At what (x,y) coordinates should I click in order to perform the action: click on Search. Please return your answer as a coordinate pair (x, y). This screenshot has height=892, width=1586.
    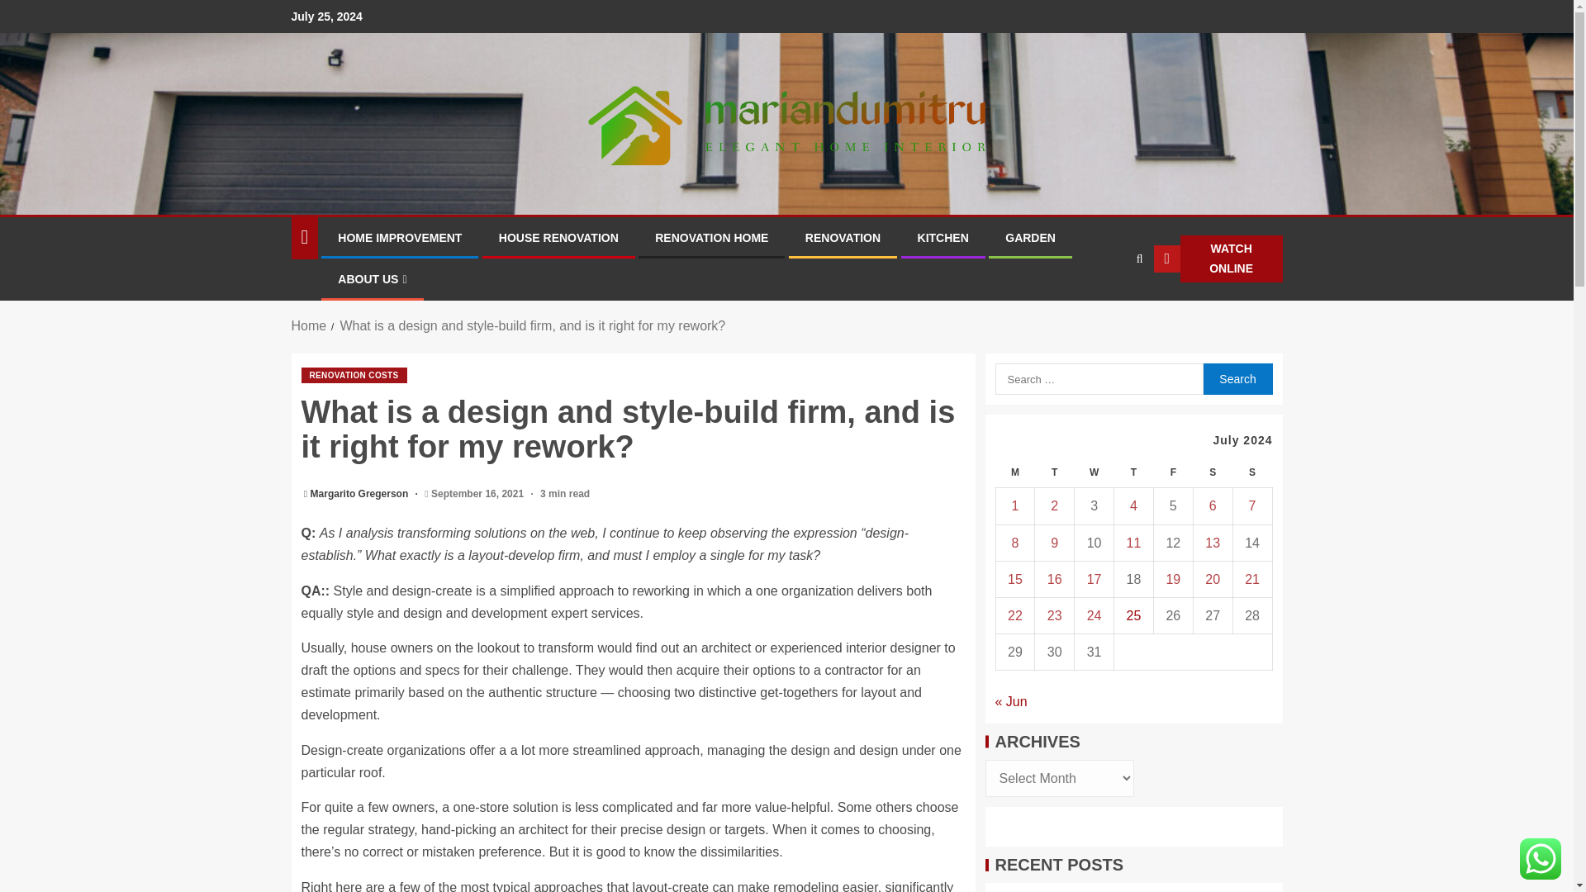
    Looking at the image, I should click on (1107, 310).